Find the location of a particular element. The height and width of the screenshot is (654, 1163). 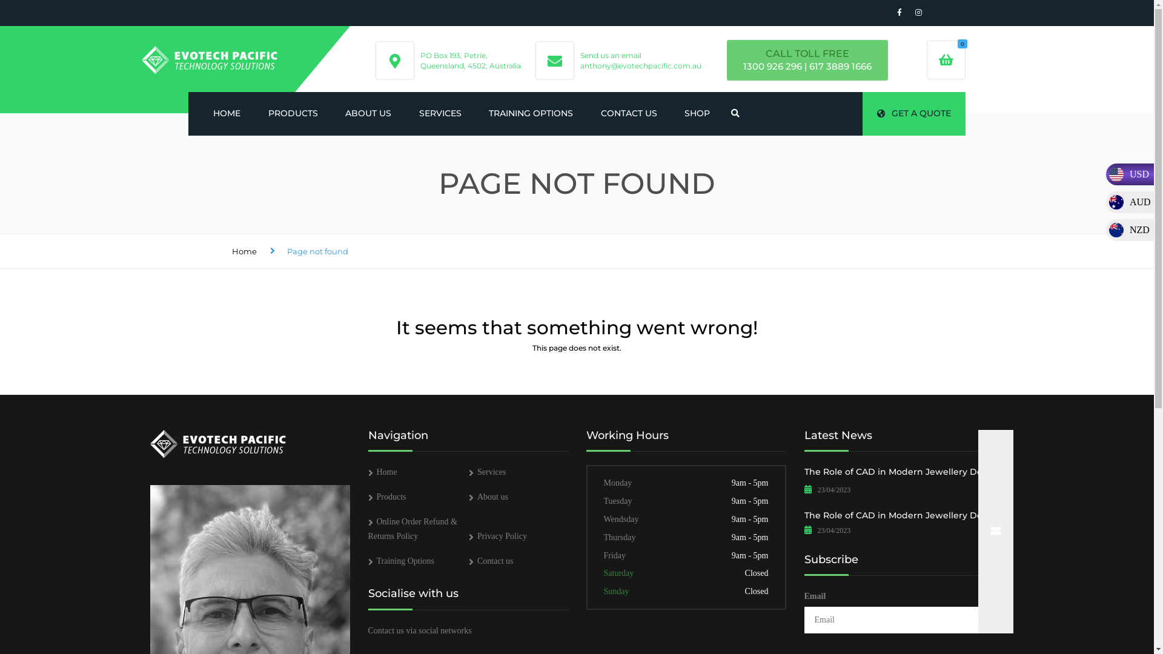

SERVICES is located at coordinates (440, 114).